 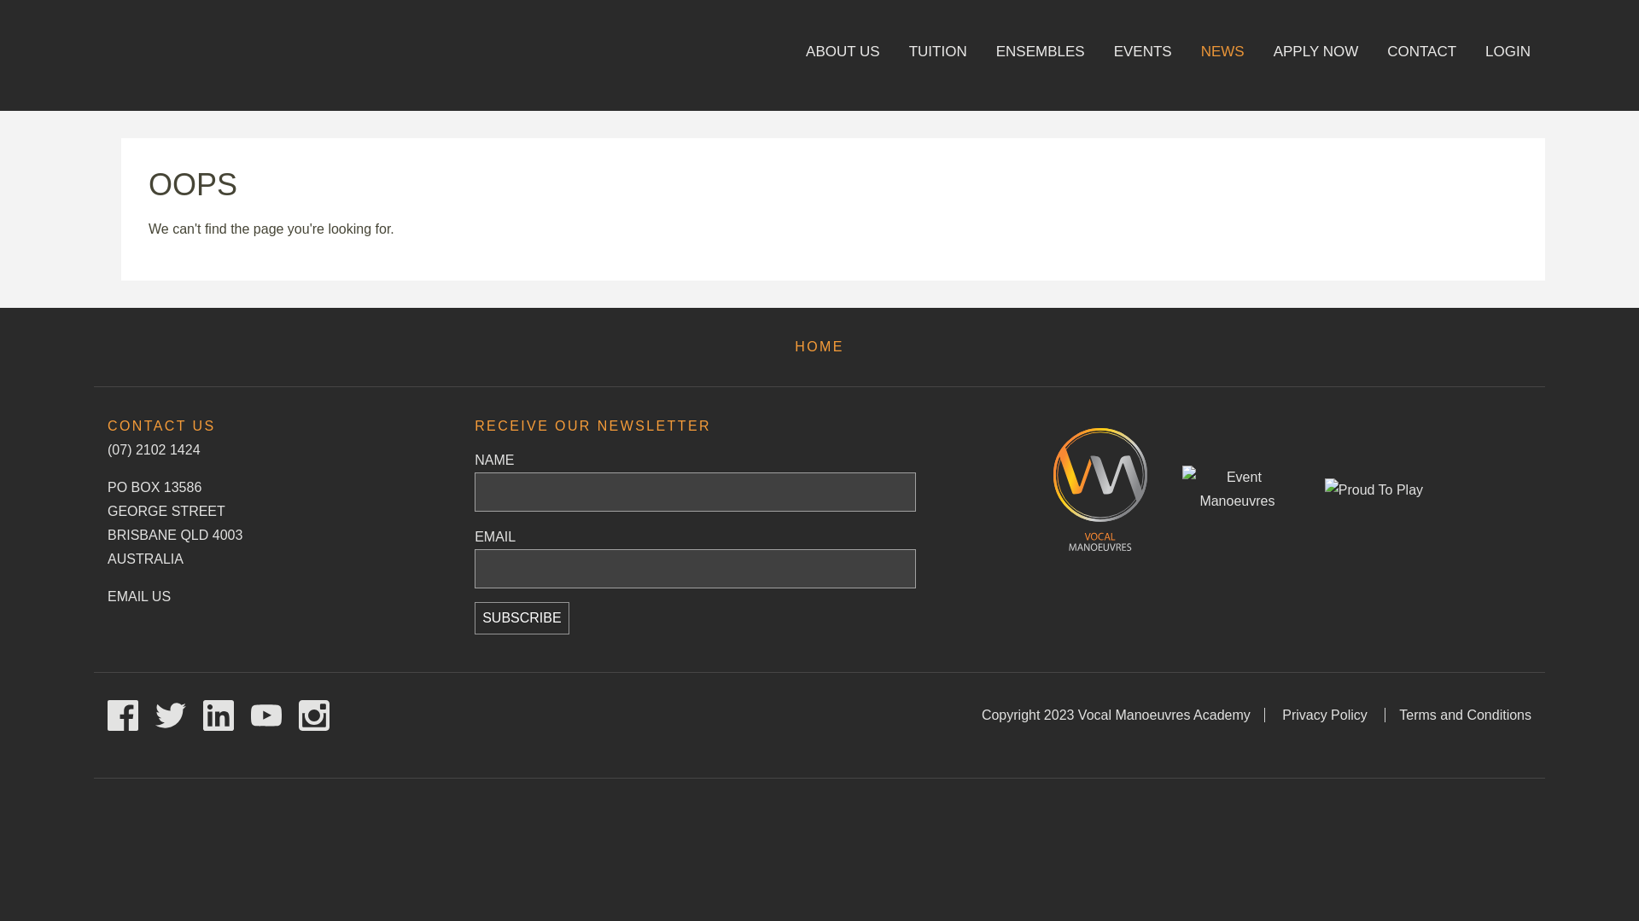 I want to click on EVENTS, so click(x=1143, y=60).